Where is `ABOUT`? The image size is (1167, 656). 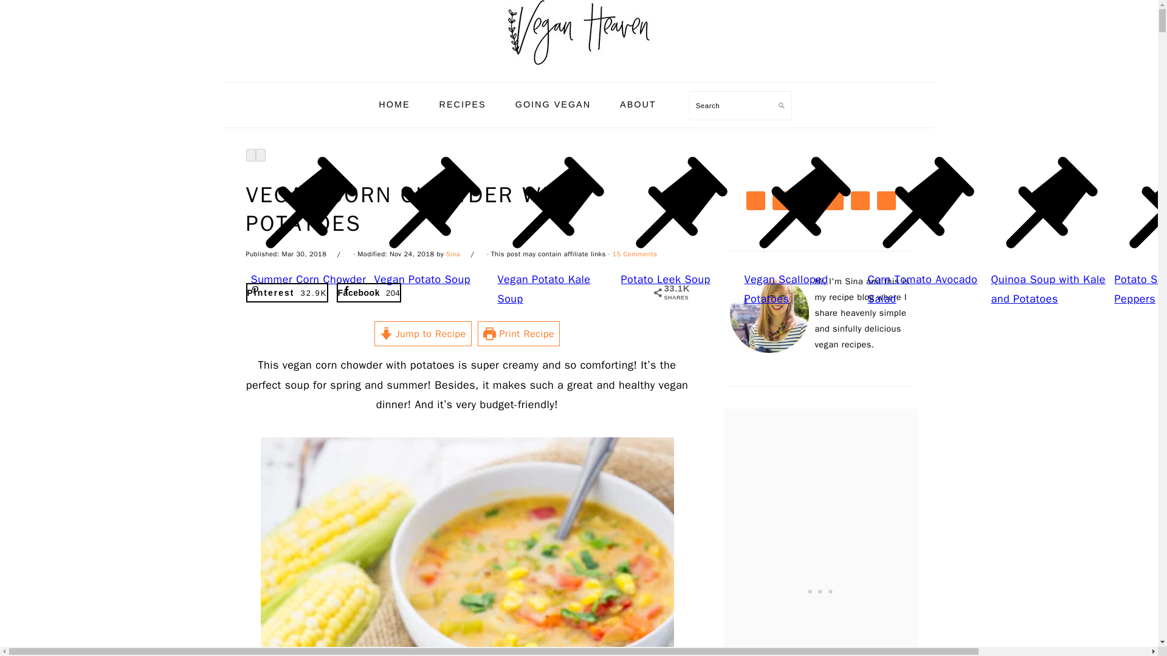 ABOUT is located at coordinates (638, 104).